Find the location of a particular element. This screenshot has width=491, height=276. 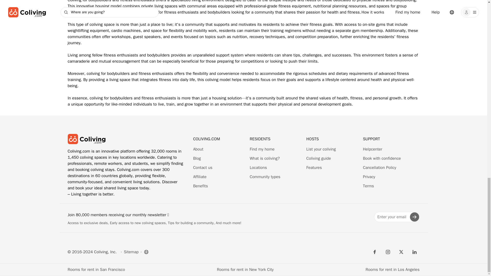

About is located at coordinates (198, 149).